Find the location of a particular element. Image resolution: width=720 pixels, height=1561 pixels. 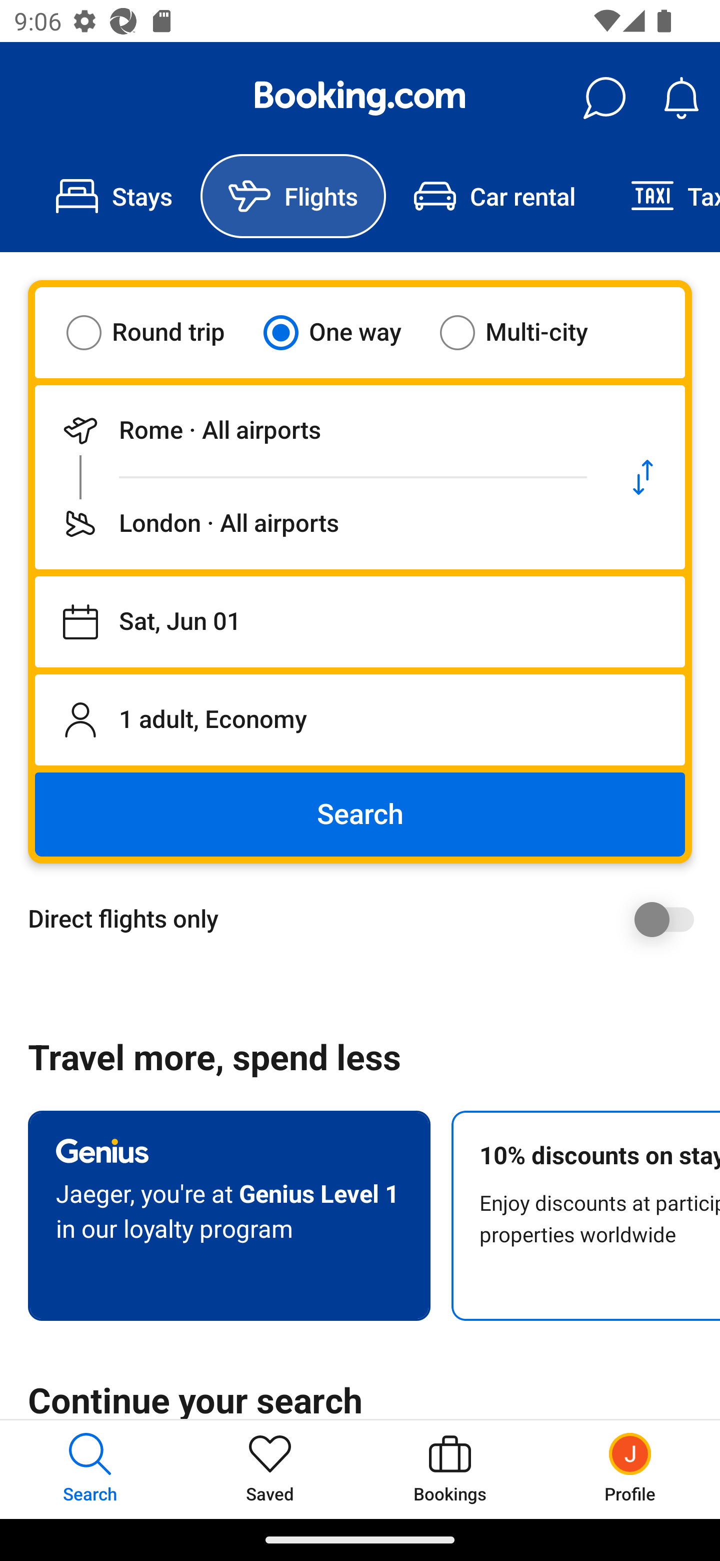

1 adult, Economy is located at coordinates (360, 719).